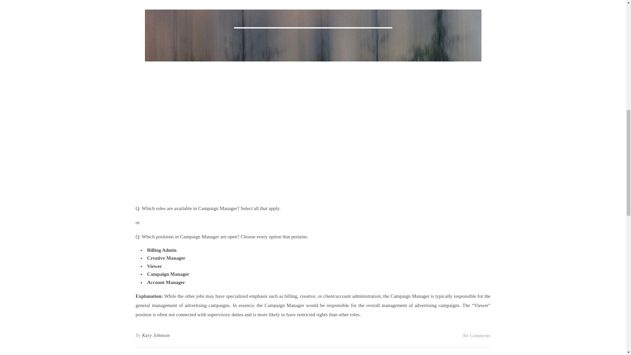  I want to click on Posts by Kary Johnson, so click(156, 335).